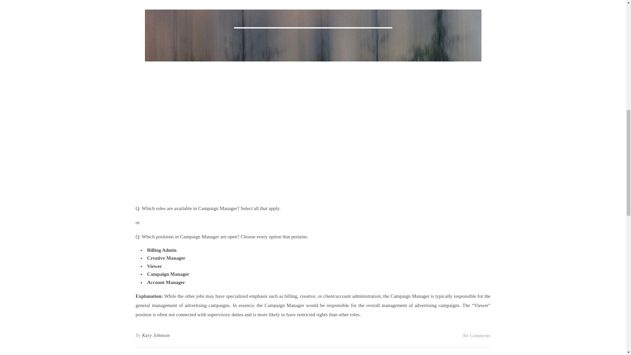  I want to click on Posts by Kary Johnson, so click(156, 335).